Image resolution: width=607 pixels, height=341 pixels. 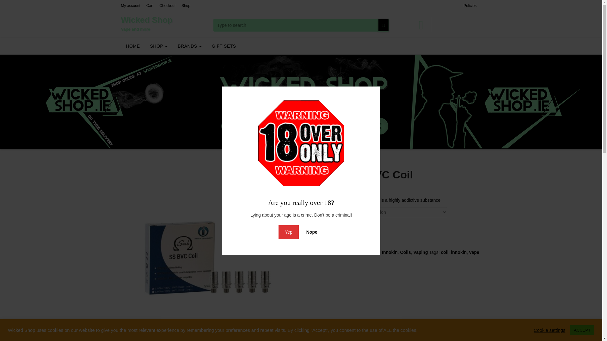 I want to click on HOME, so click(x=133, y=46).